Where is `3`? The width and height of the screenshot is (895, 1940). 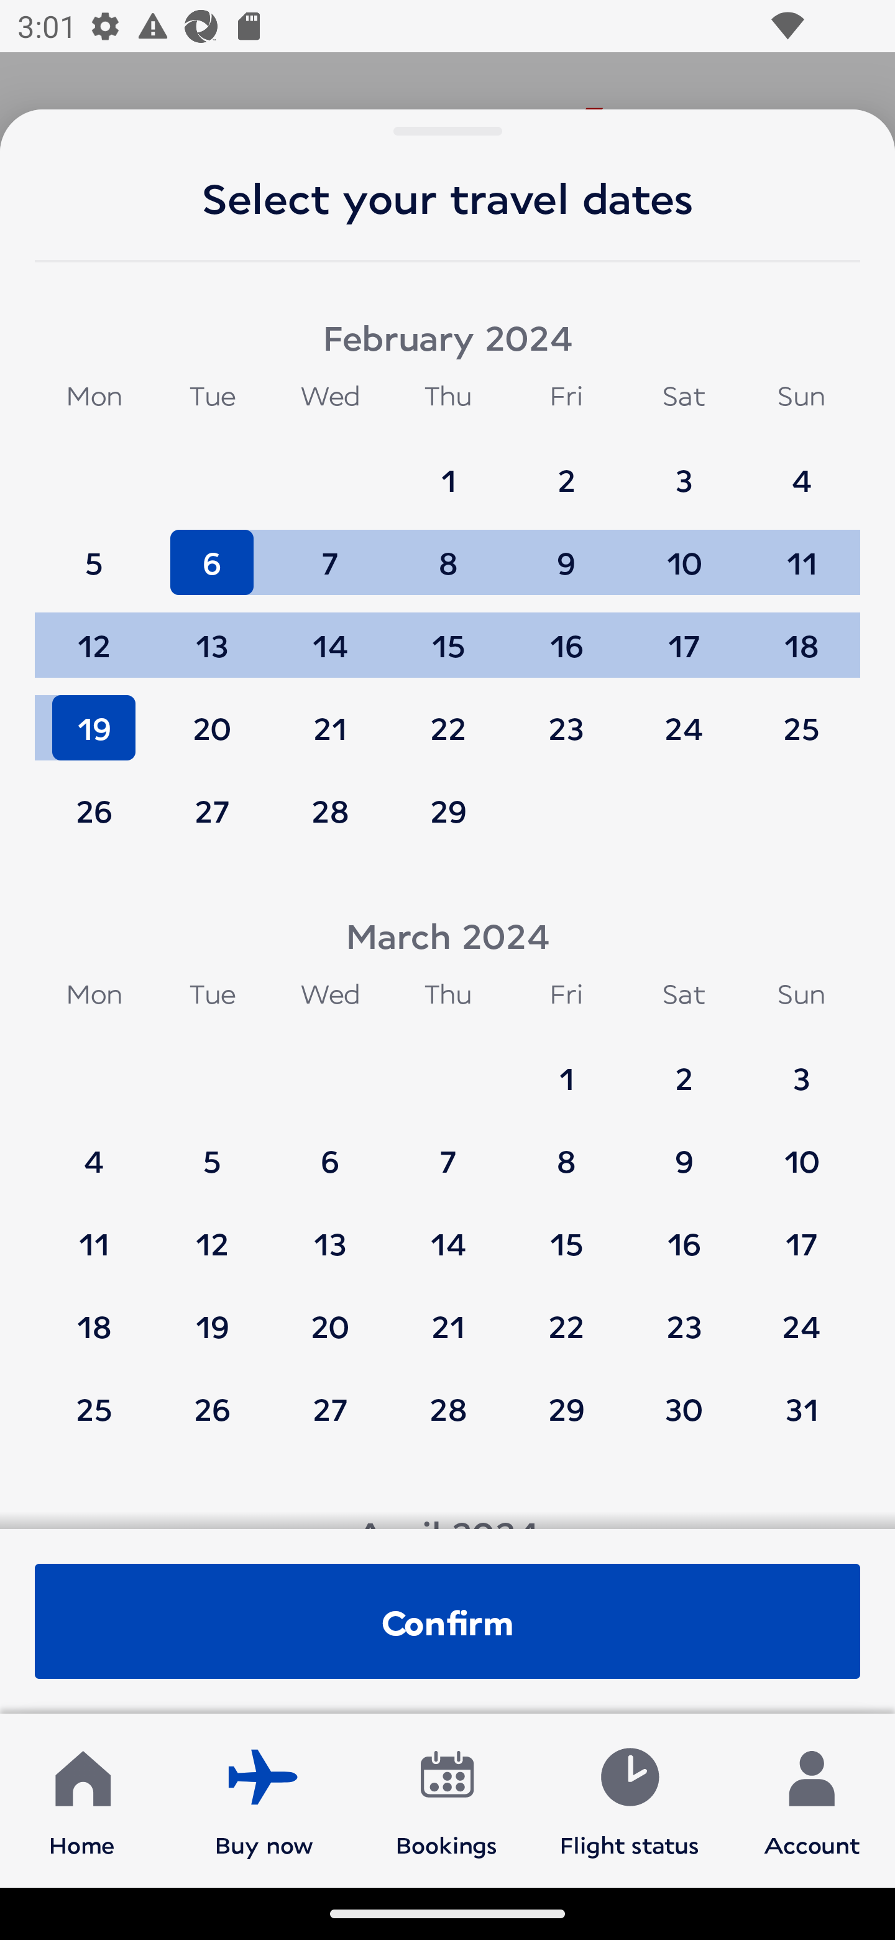
3 is located at coordinates (684, 469).